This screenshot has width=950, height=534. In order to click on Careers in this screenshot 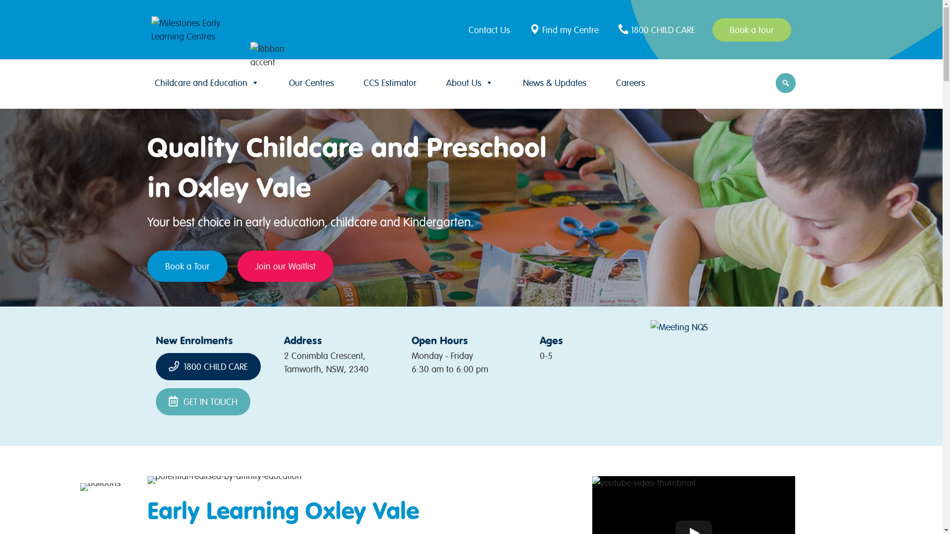, I will do `click(630, 83)`.